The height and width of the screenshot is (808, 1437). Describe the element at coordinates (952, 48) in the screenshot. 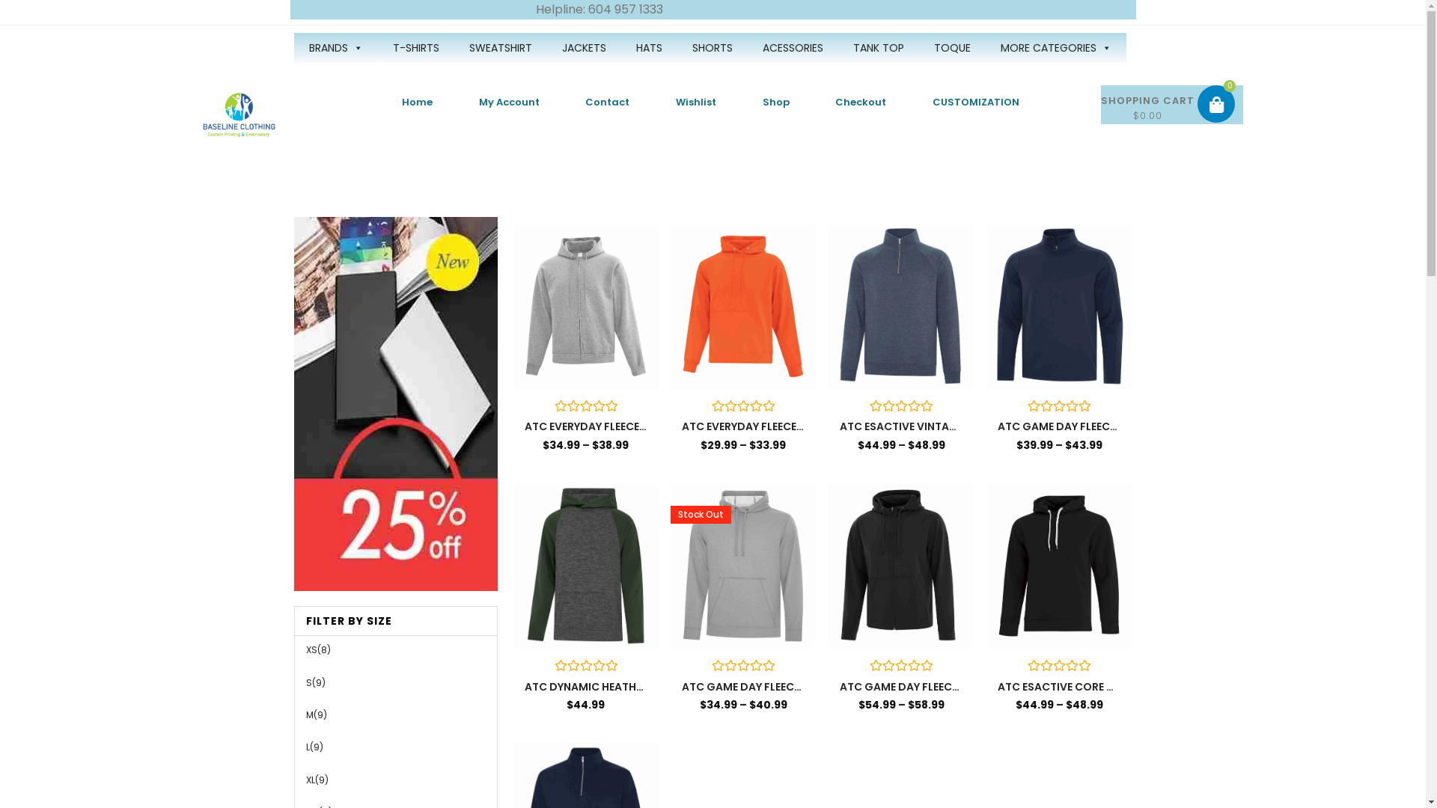

I see `TOQUE` at that location.